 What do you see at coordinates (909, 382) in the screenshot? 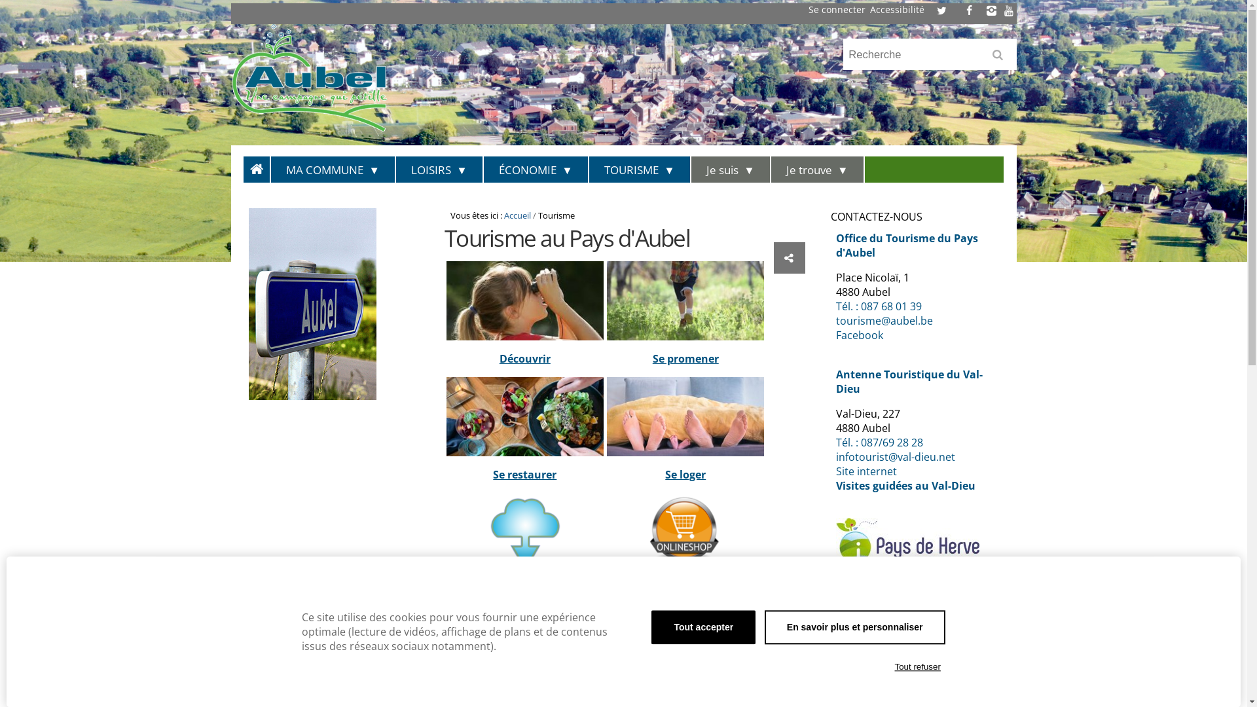
I see `Antenne Touristique du Val-Dieu` at bounding box center [909, 382].